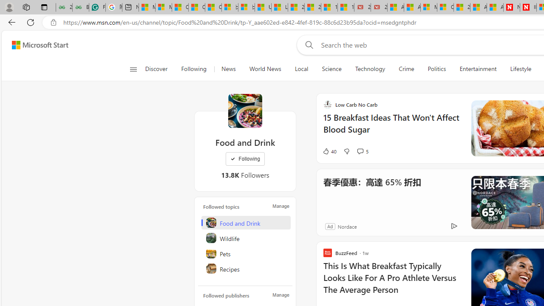 The image size is (544, 306). Describe the element at coordinates (379, 8) in the screenshot. I see `21 Movies That Outdid the Books They Were Based On` at that location.